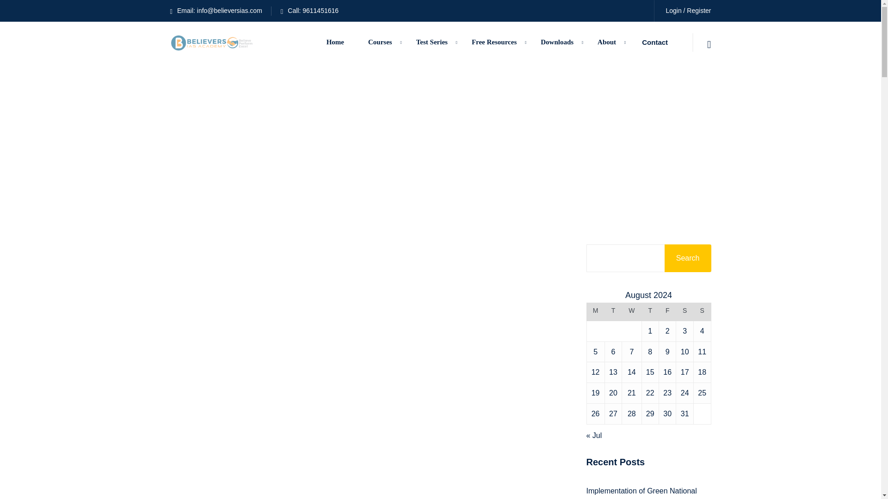 Image resolution: width=888 pixels, height=499 pixels. What do you see at coordinates (650, 312) in the screenshot?
I see `Thursday` at bounding box center [650, 312].